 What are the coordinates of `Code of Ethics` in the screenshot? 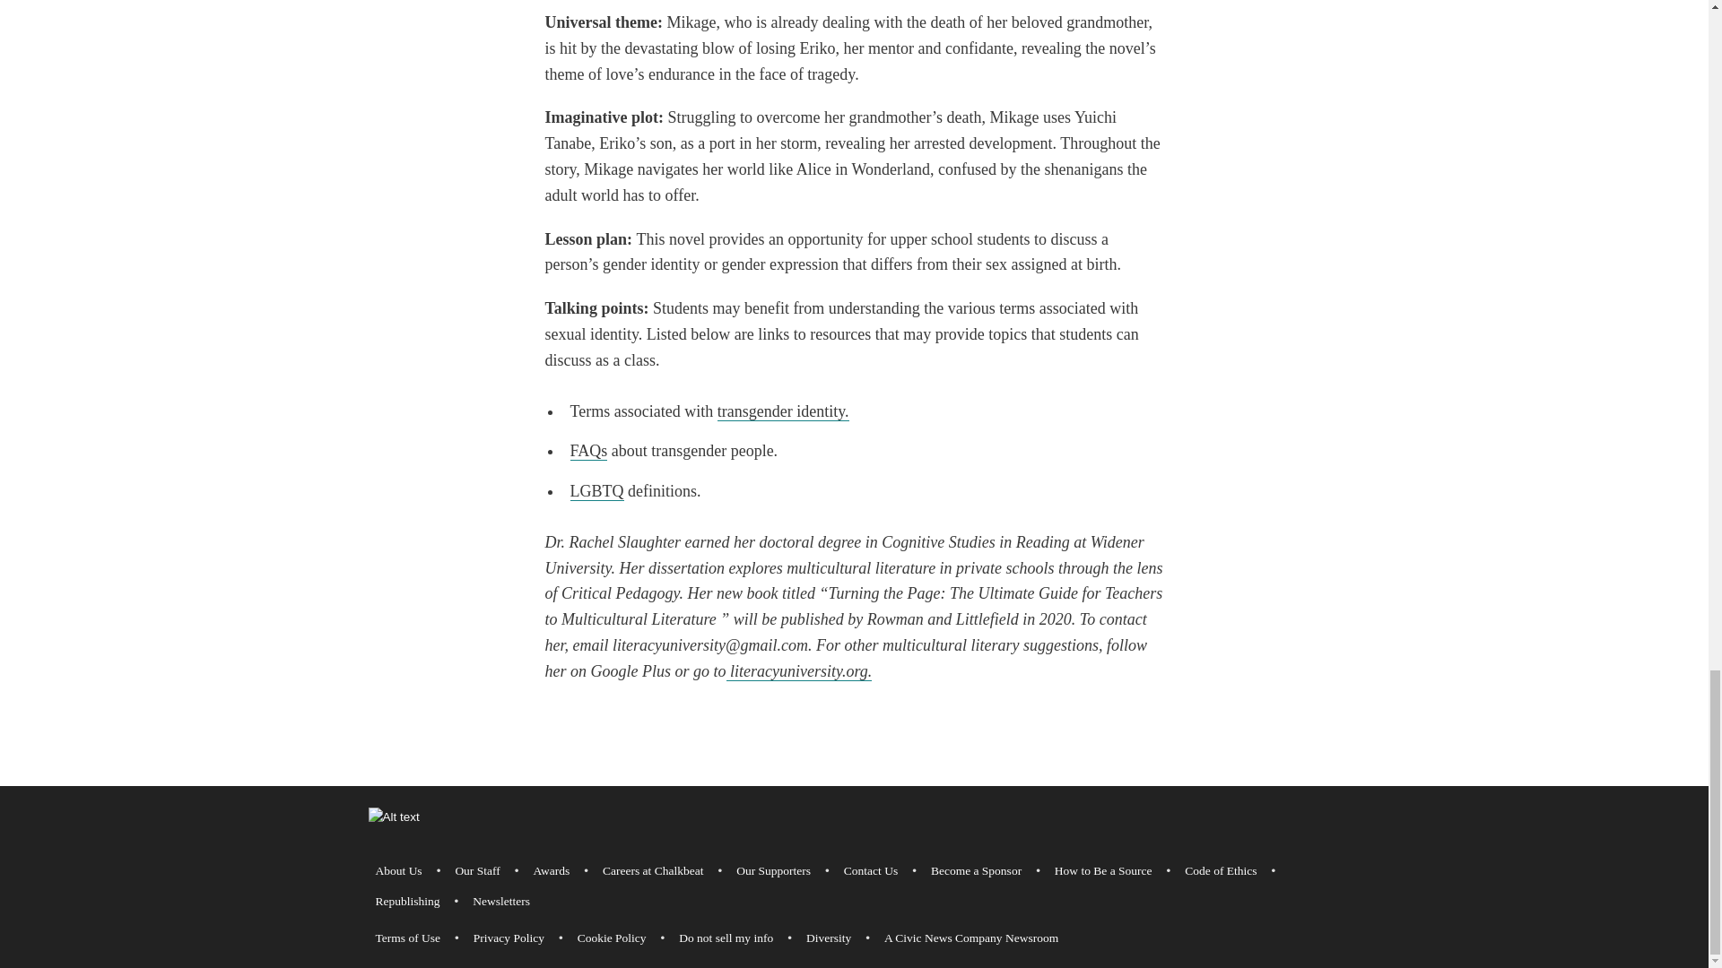 It's located at (1221, 871).